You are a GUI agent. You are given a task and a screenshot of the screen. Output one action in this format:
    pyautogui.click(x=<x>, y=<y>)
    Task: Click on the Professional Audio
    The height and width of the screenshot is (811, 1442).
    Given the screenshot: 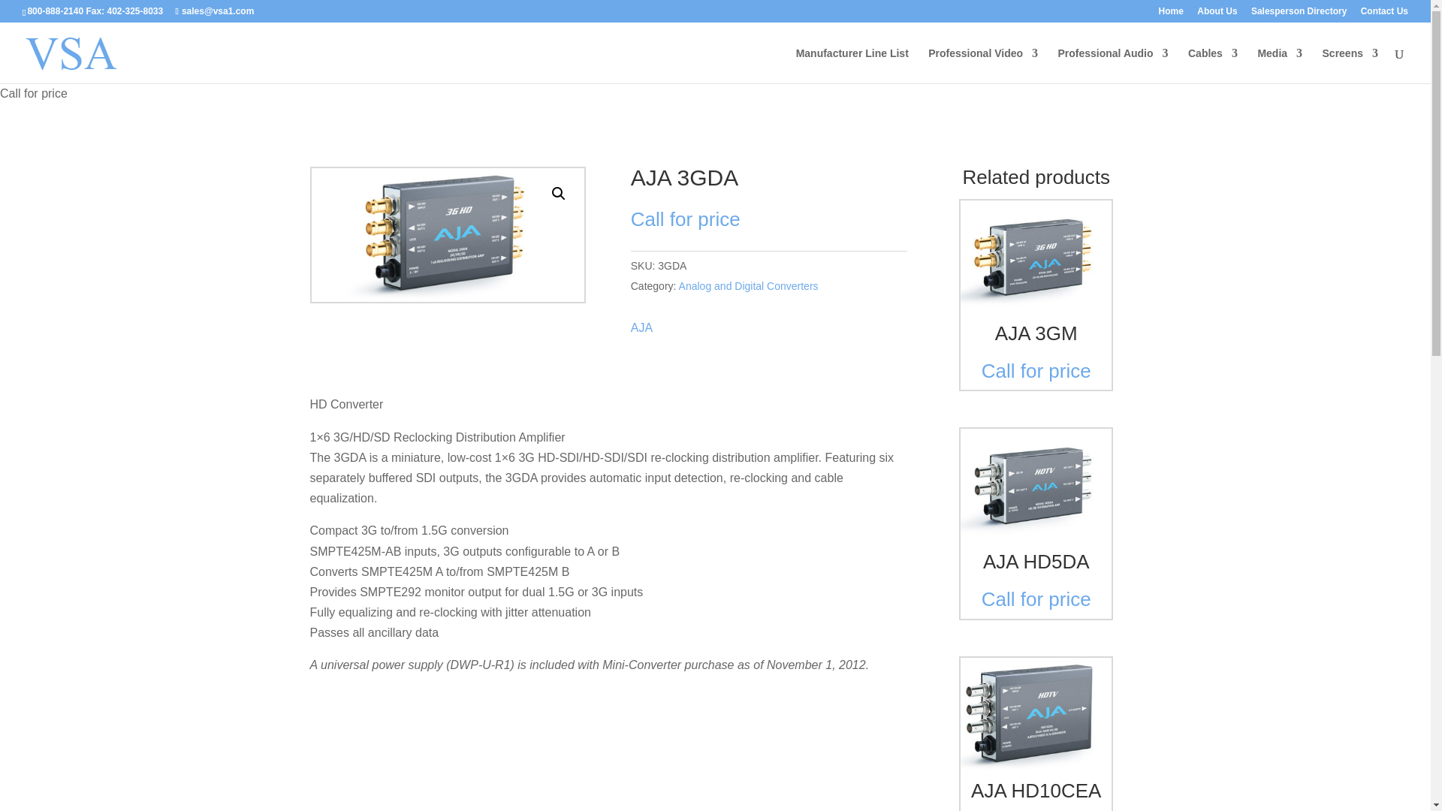 What is the action you would take?
    pyautogui.click(x=1112, y=65)
    